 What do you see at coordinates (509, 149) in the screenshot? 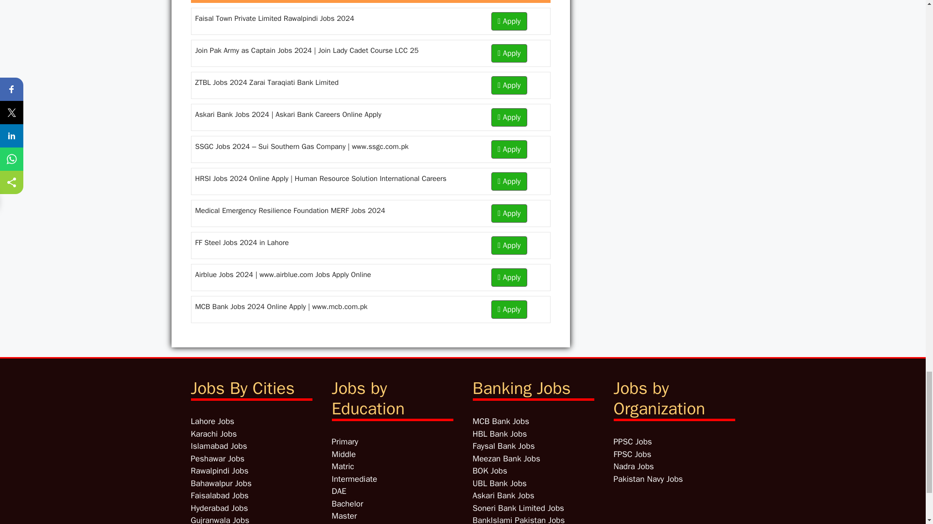
I see `Apply` at bounding box center [509, 149].